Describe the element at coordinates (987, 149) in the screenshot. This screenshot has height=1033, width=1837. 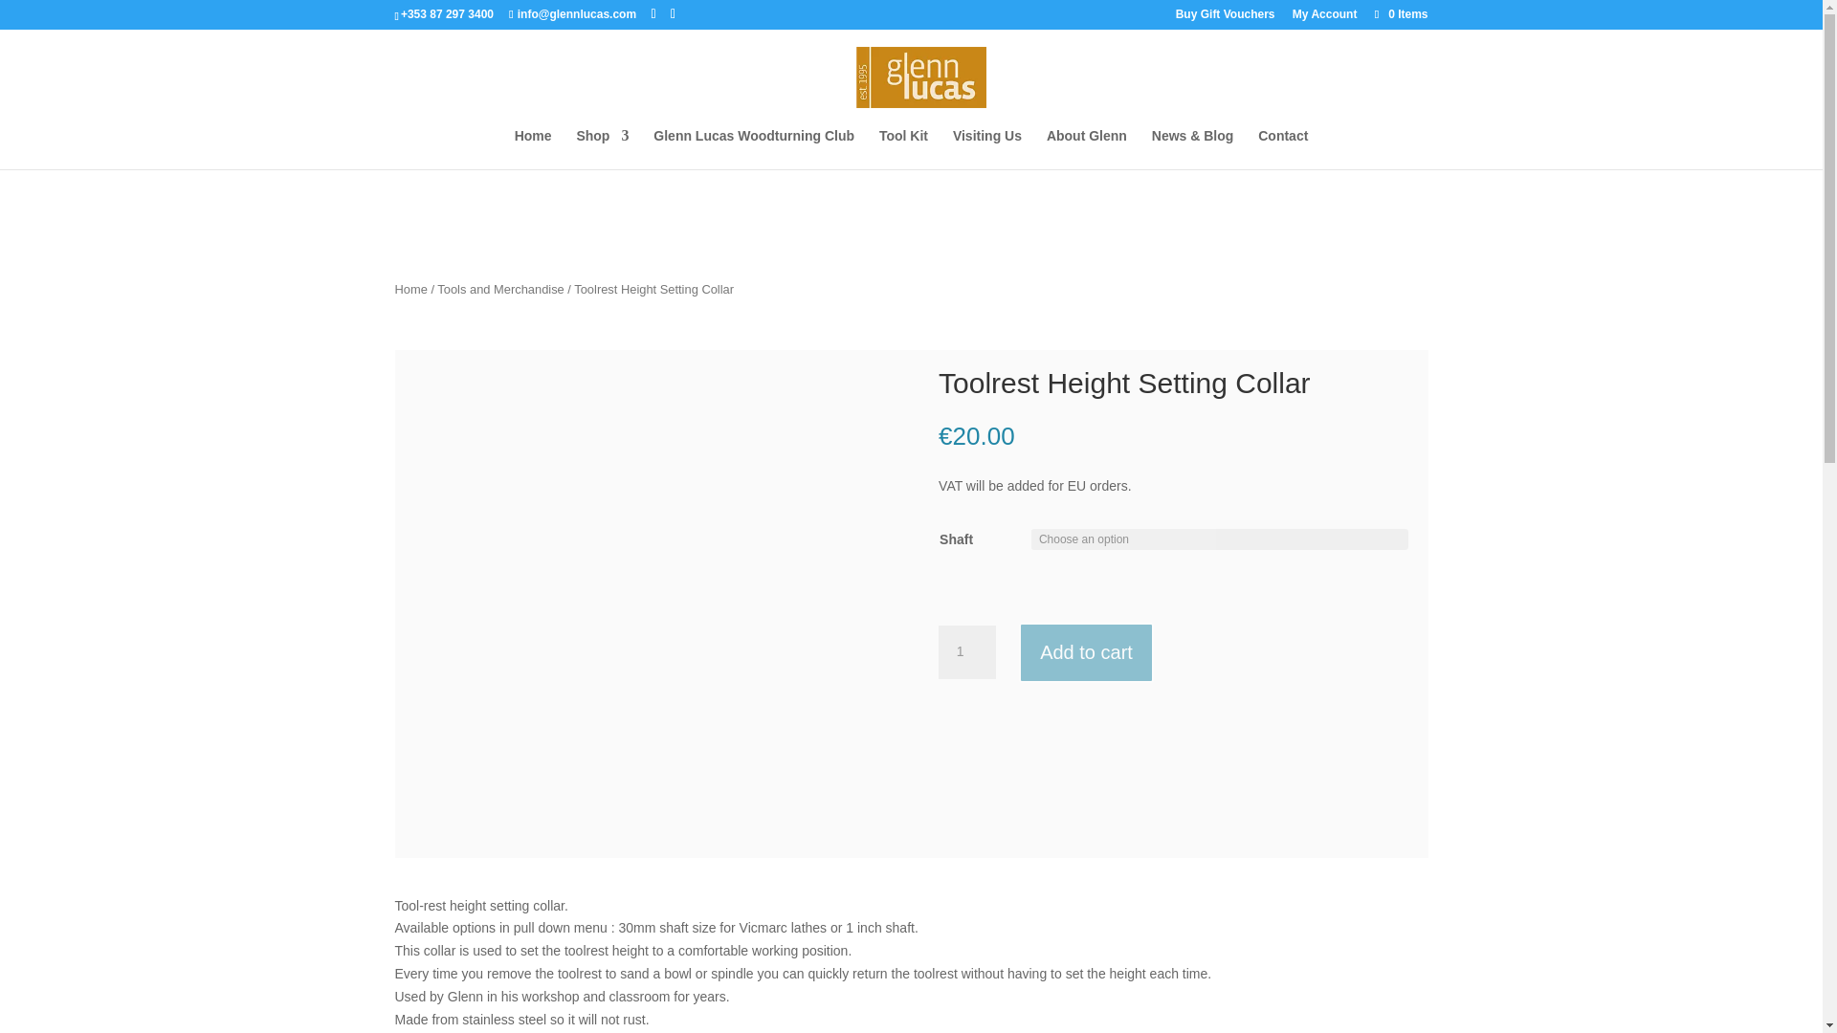
I see `Visiting Us` at that location.